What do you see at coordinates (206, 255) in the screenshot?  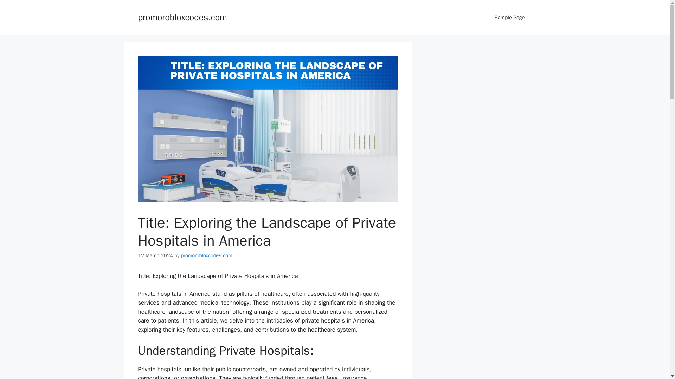 I see `View all posts by promorobloxcodes.com` at bounding box center [206, 255].